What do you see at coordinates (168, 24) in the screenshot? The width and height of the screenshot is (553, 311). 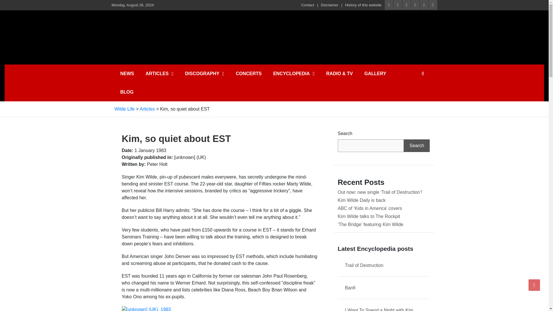 I see `Wilde Life` at bounding box center [168, 24].